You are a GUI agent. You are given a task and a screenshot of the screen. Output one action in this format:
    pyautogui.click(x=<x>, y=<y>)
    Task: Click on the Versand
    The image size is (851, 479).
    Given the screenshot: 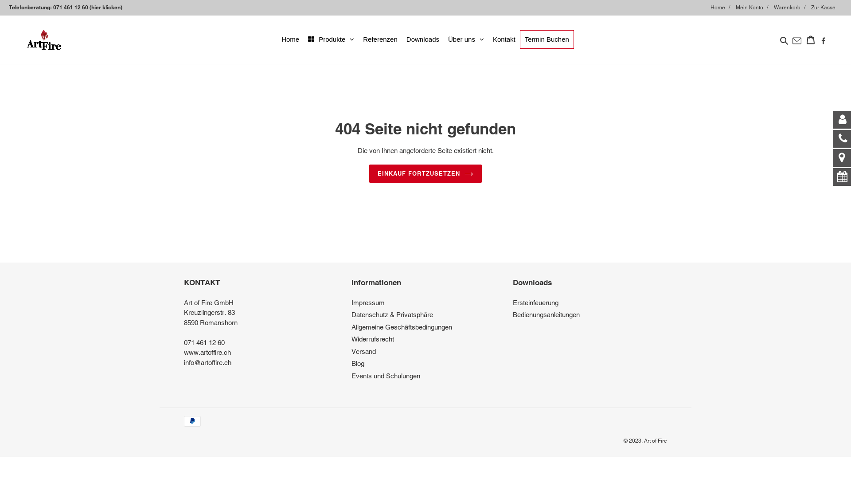 What is the action you would take?
    pyautogui.click(x=363, y=351)
    